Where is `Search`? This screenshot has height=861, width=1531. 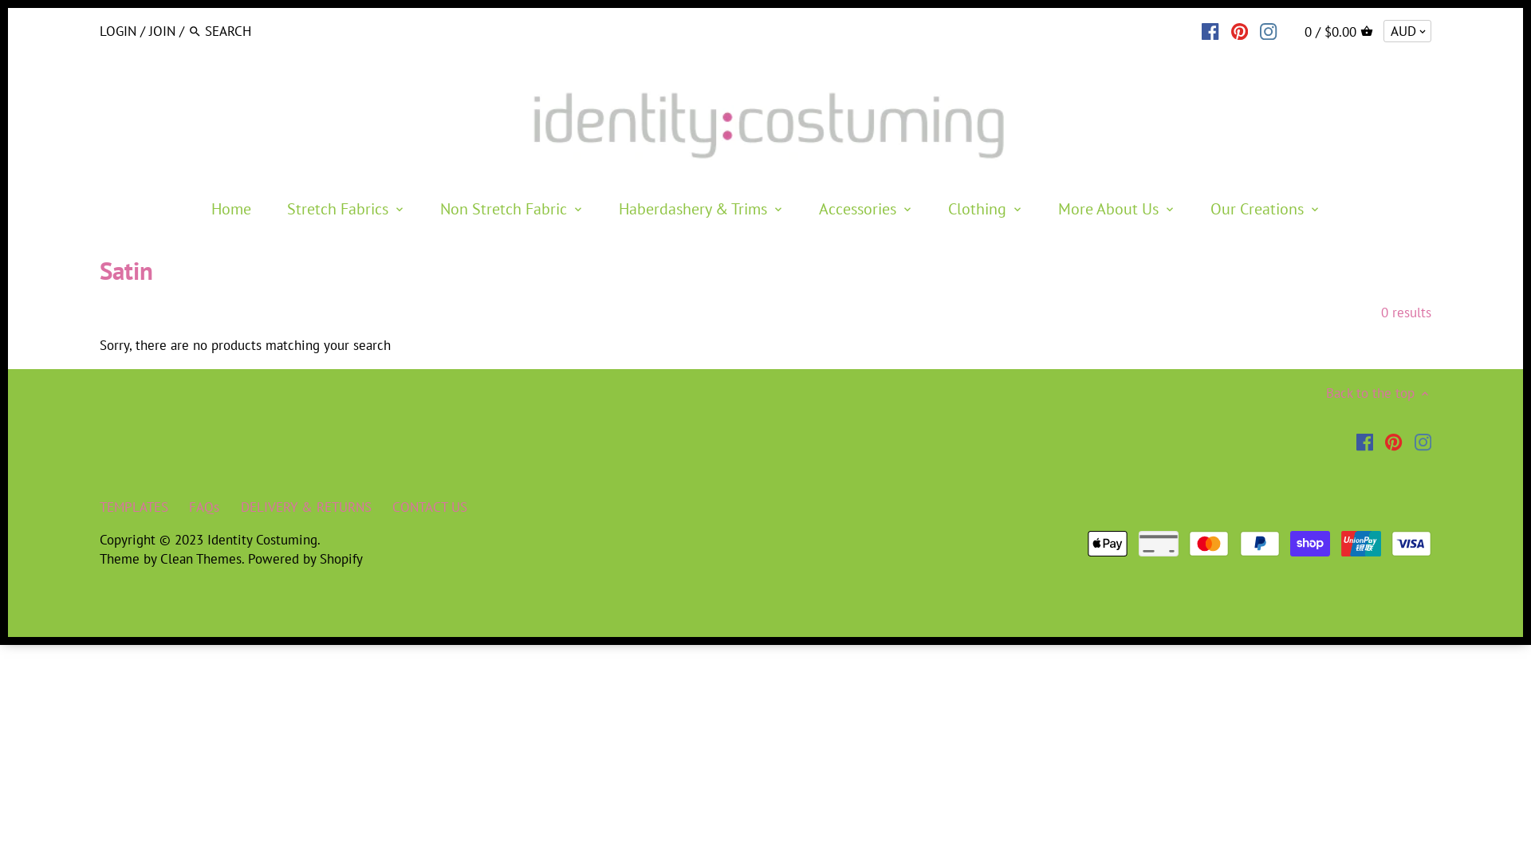
Search is located at coordinates (195, 32).